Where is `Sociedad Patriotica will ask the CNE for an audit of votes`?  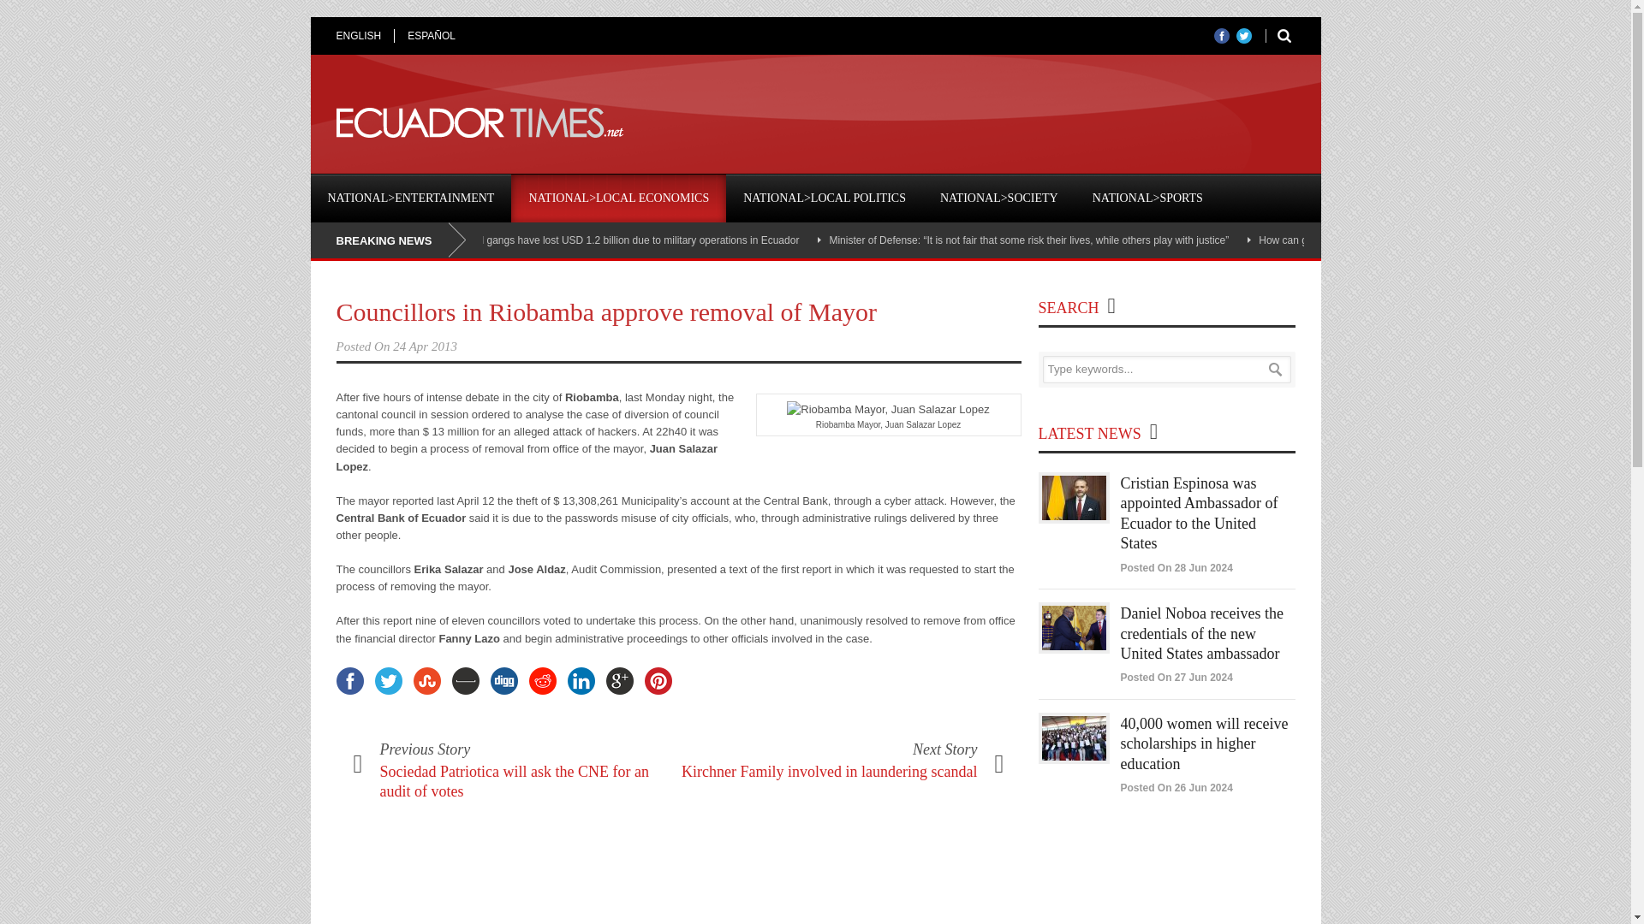
Sociedad Patriotica will ask the CNE for an audit of votes is located at coordinates (514, 782).